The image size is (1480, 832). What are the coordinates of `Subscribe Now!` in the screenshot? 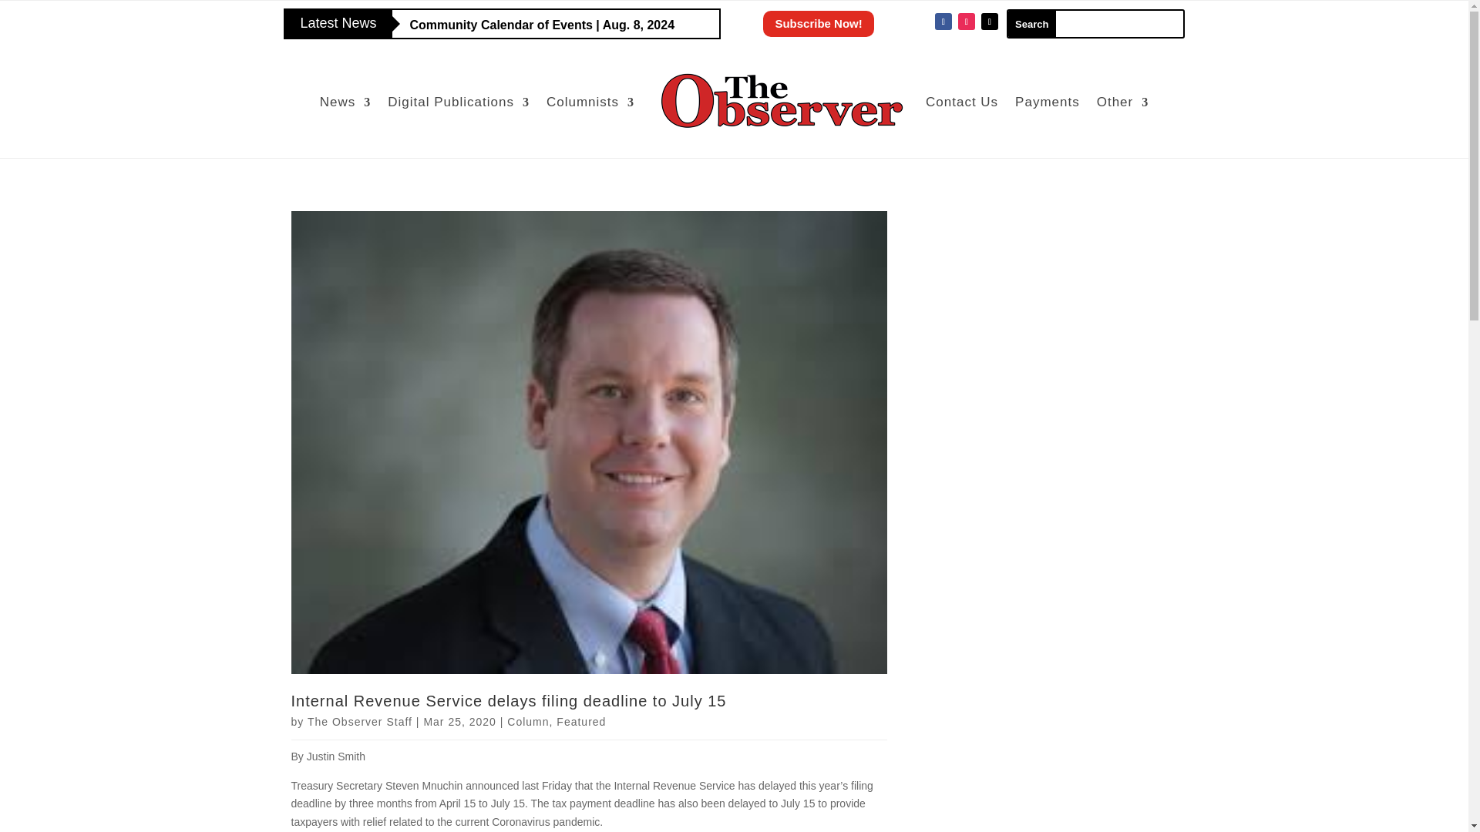 It's located at (818, 23).